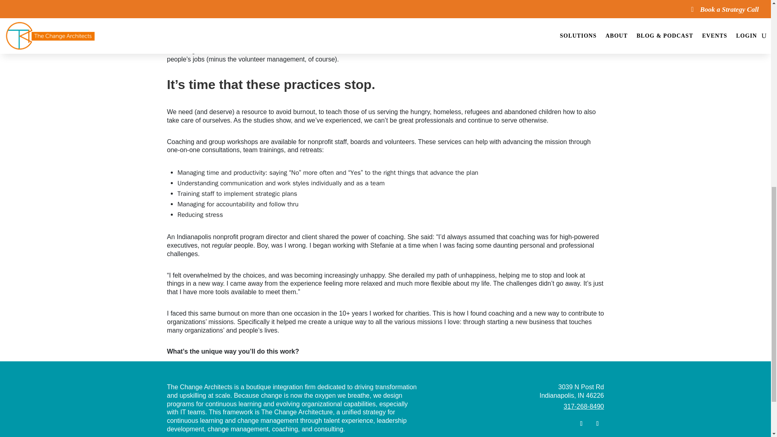 This screenshot has width=777, height=437. What do you see at coordinates (581, 423) in the screenshot?
I see `Follow on Youtube` at bounding box center [581, 423].